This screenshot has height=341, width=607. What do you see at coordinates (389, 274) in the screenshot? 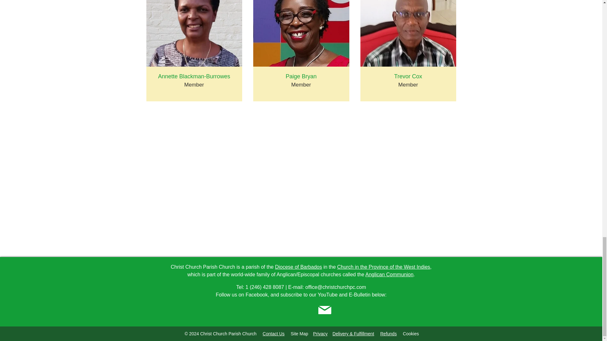
I see `Anglican Communion` at bounding box center [389, 274].